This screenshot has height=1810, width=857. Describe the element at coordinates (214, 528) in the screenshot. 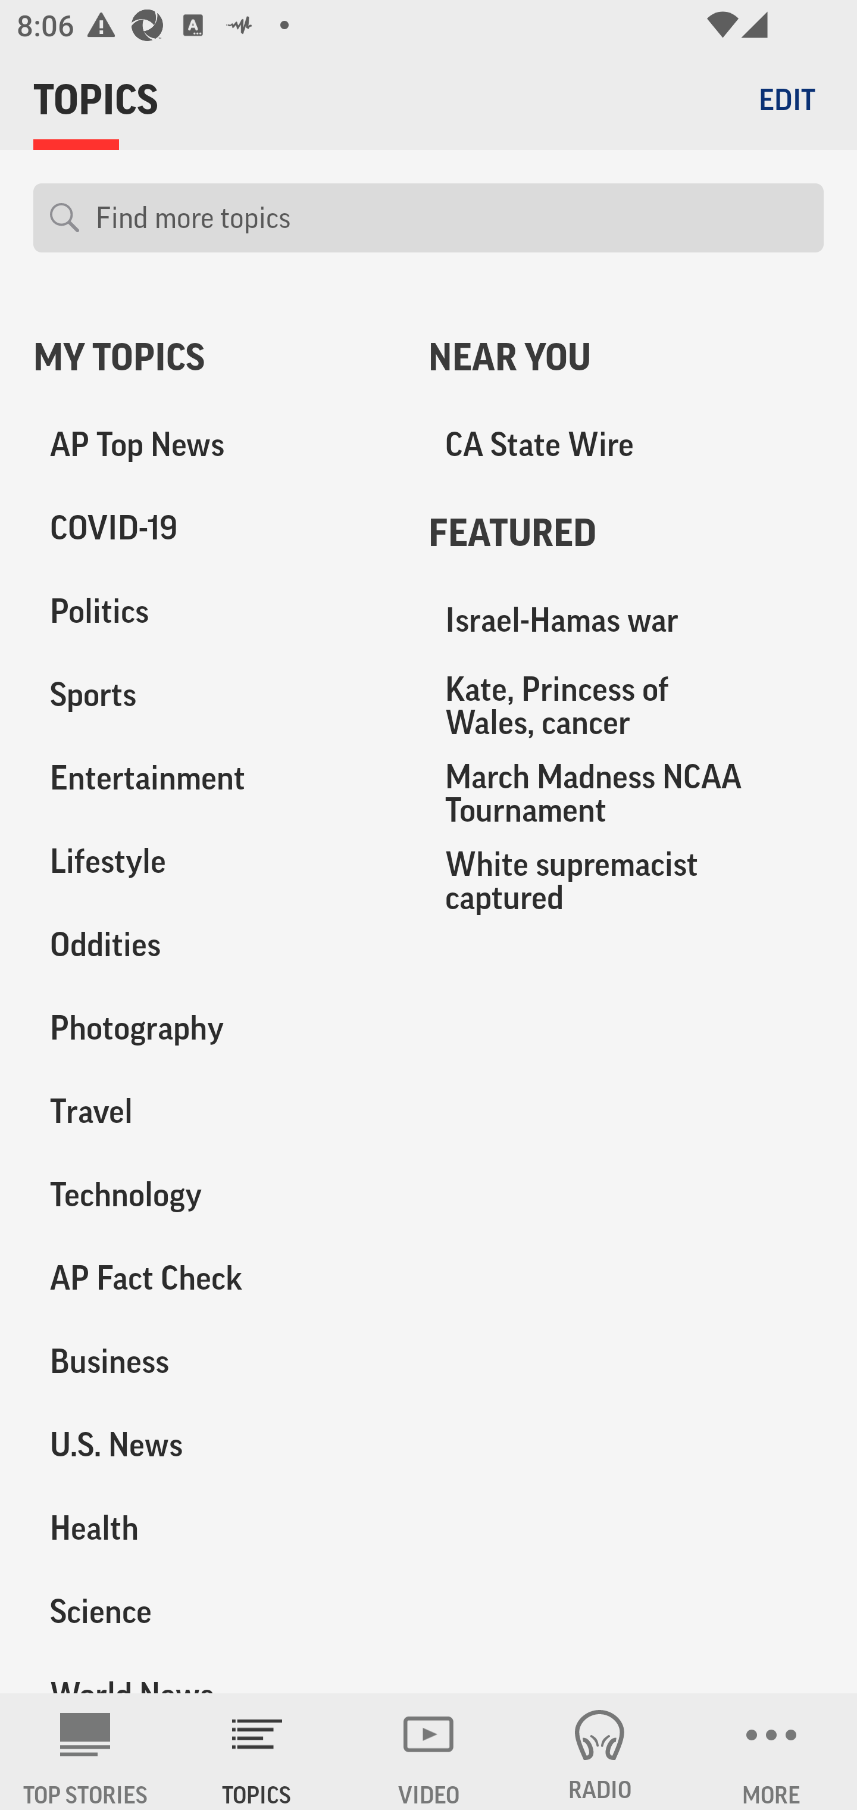

I see `COVID-19` at that location.